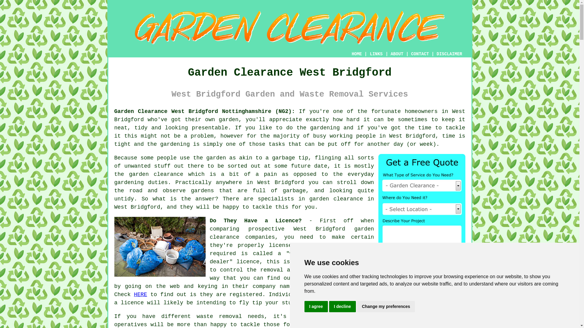 The image size is (584, 328). What do you see at coordinates (228, 120) in the screenshot?
I see `garden` at bounding box center [228, 120].